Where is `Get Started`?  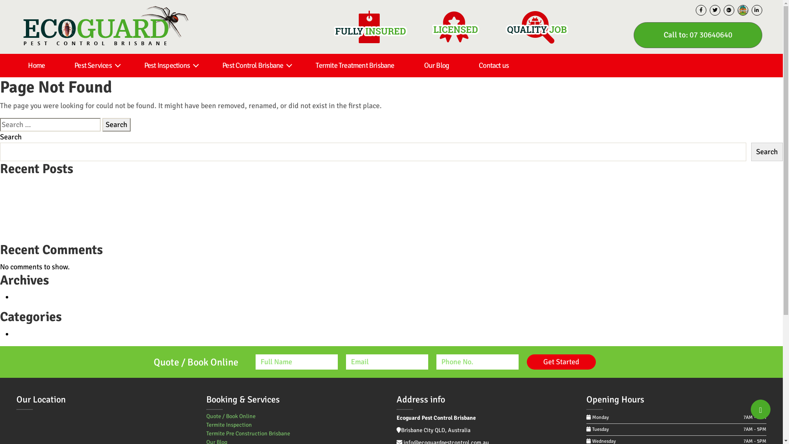
Get Started is located at coordinates (561, 362).